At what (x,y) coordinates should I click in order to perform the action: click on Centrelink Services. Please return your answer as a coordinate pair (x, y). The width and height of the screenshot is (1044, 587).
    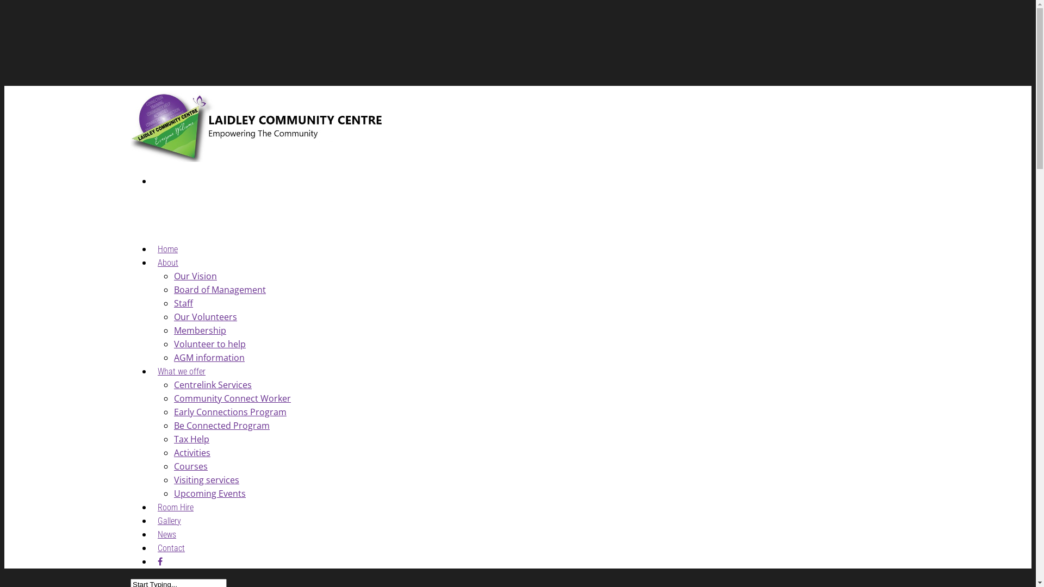
    Looking at the image, I should click on (213, 385).